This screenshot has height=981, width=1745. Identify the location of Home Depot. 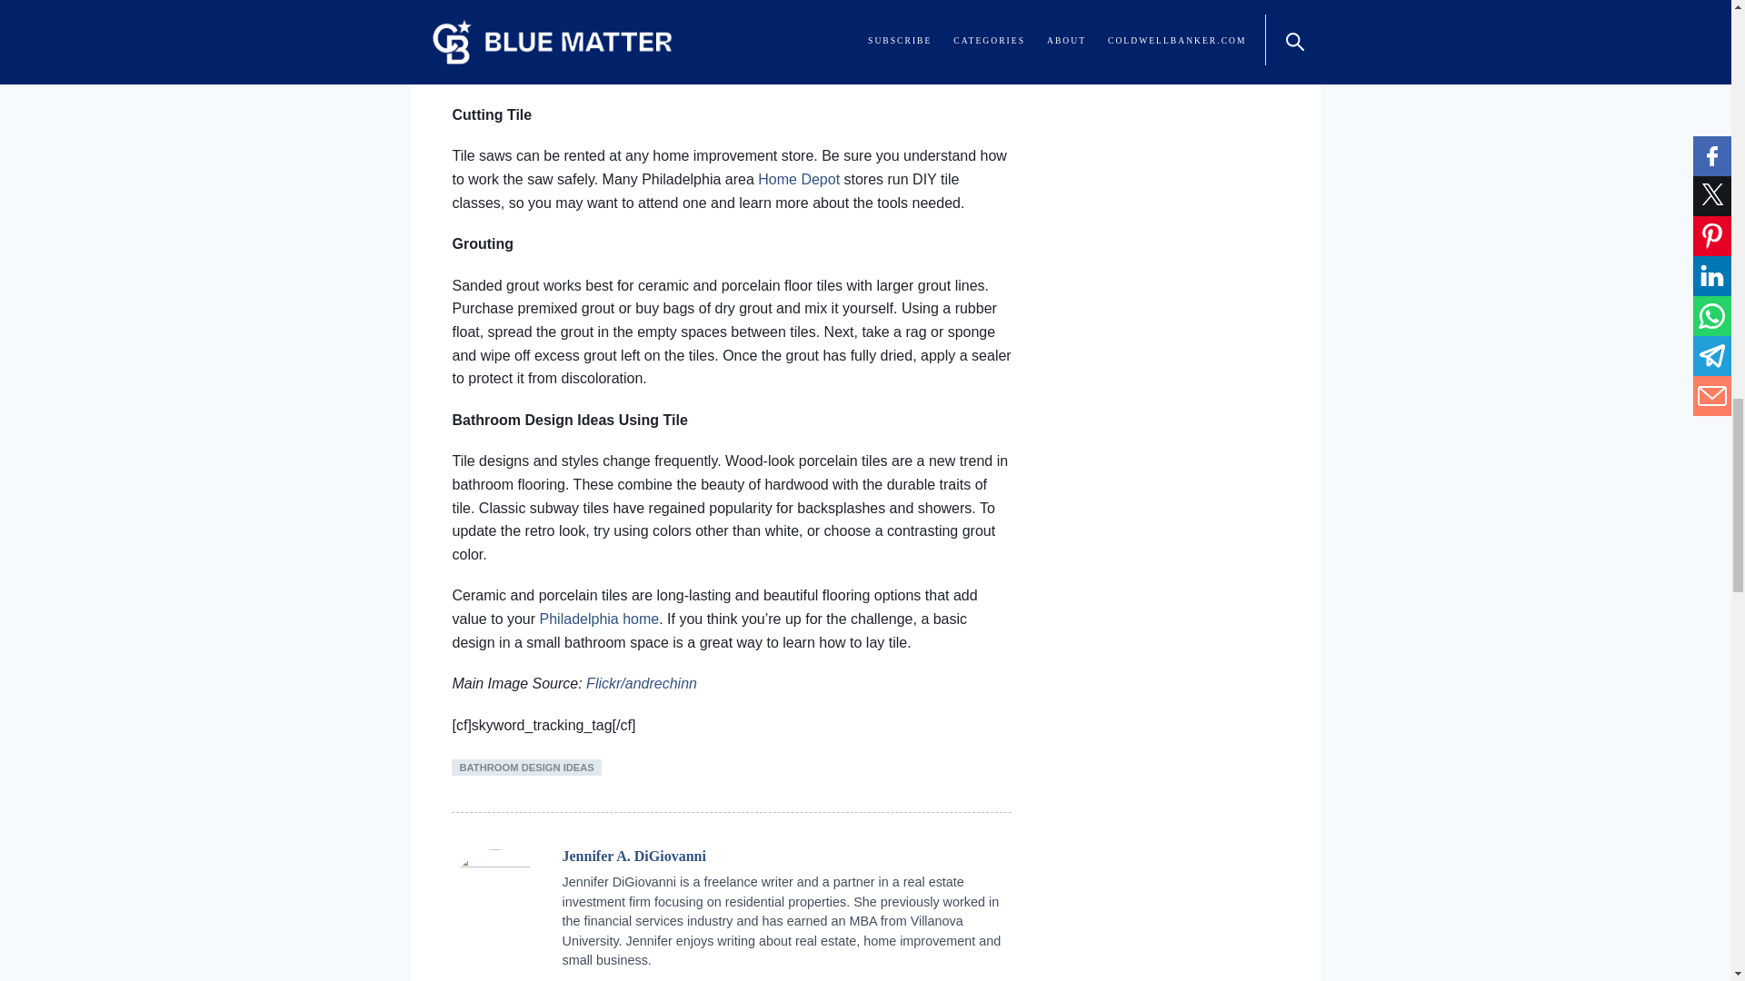
(798, 180).